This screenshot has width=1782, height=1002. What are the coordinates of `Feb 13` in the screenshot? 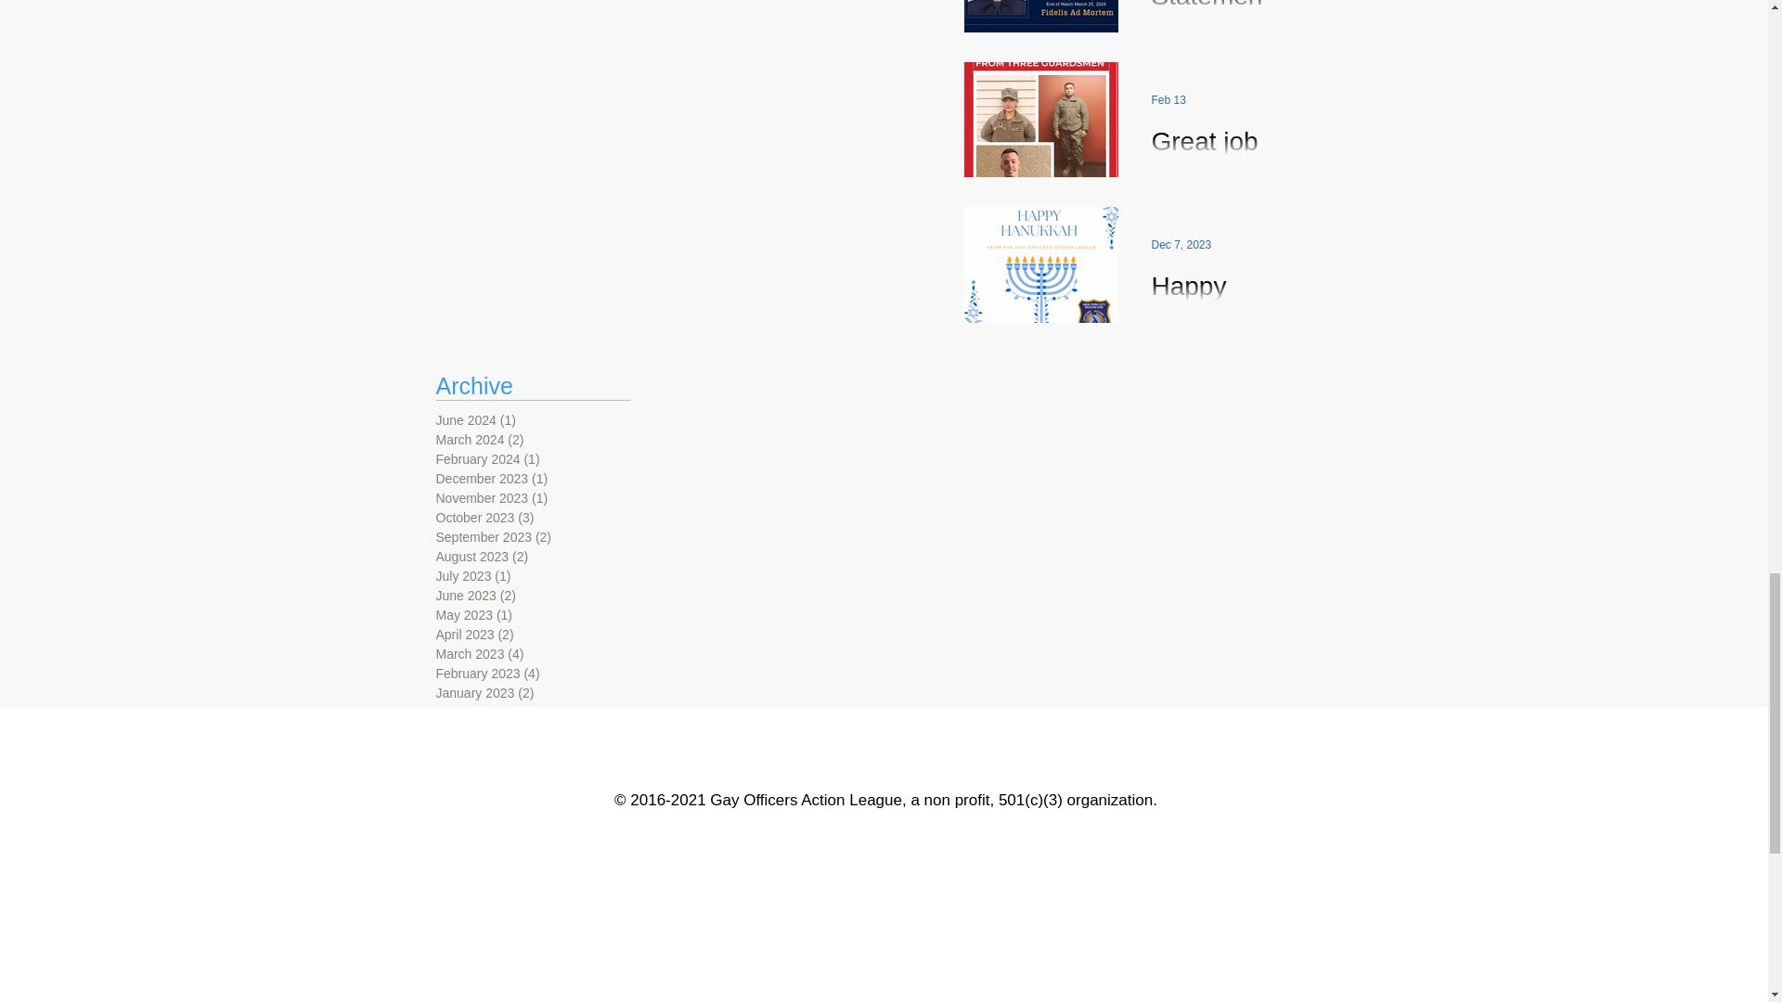 It's located at (1168, 100).